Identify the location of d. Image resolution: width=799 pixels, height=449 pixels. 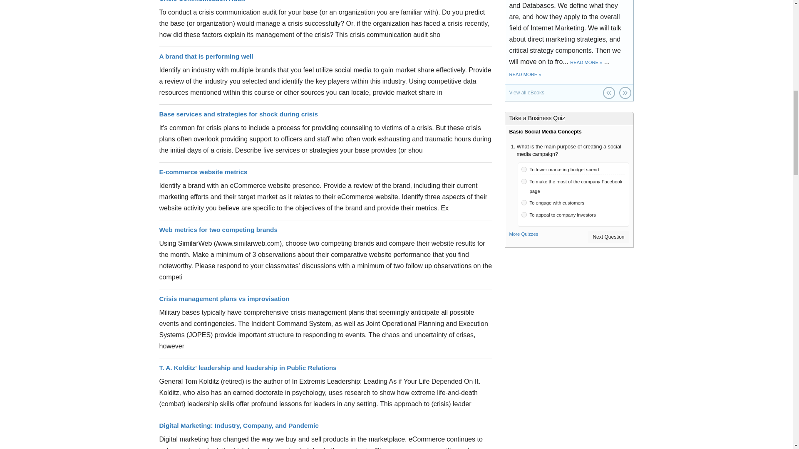
(524, 215).